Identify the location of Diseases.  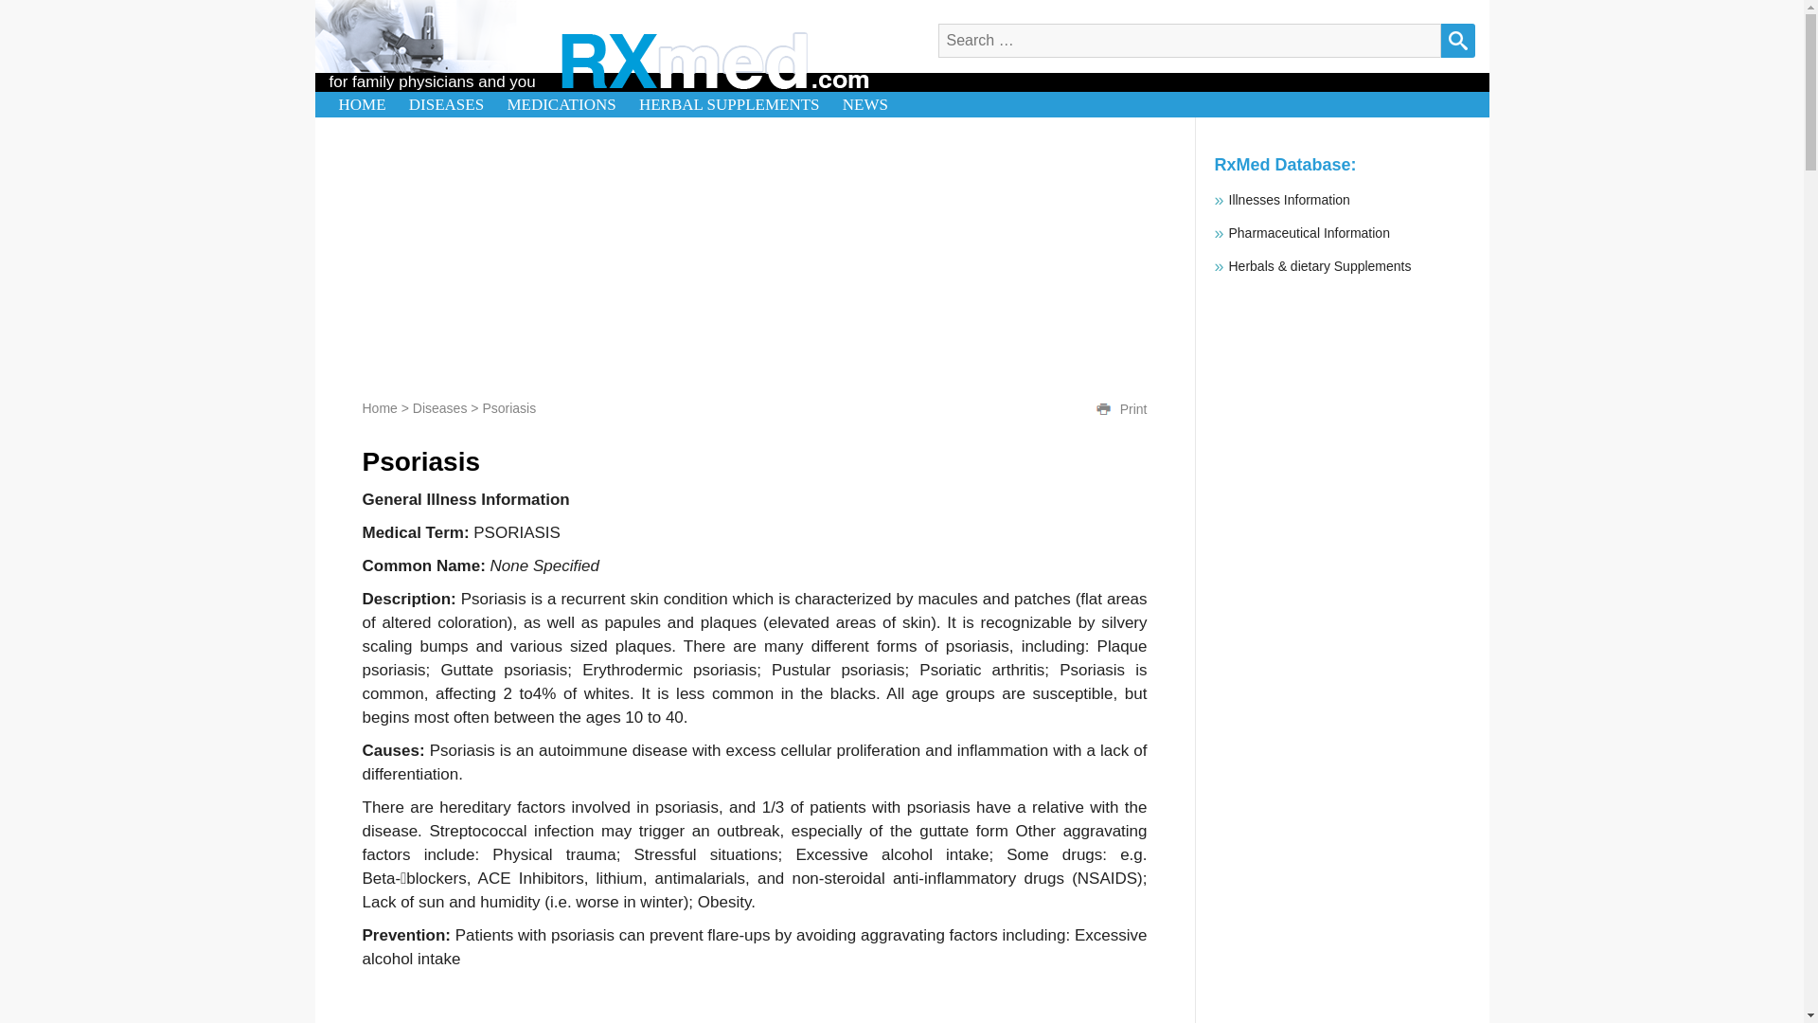
(439, 407).